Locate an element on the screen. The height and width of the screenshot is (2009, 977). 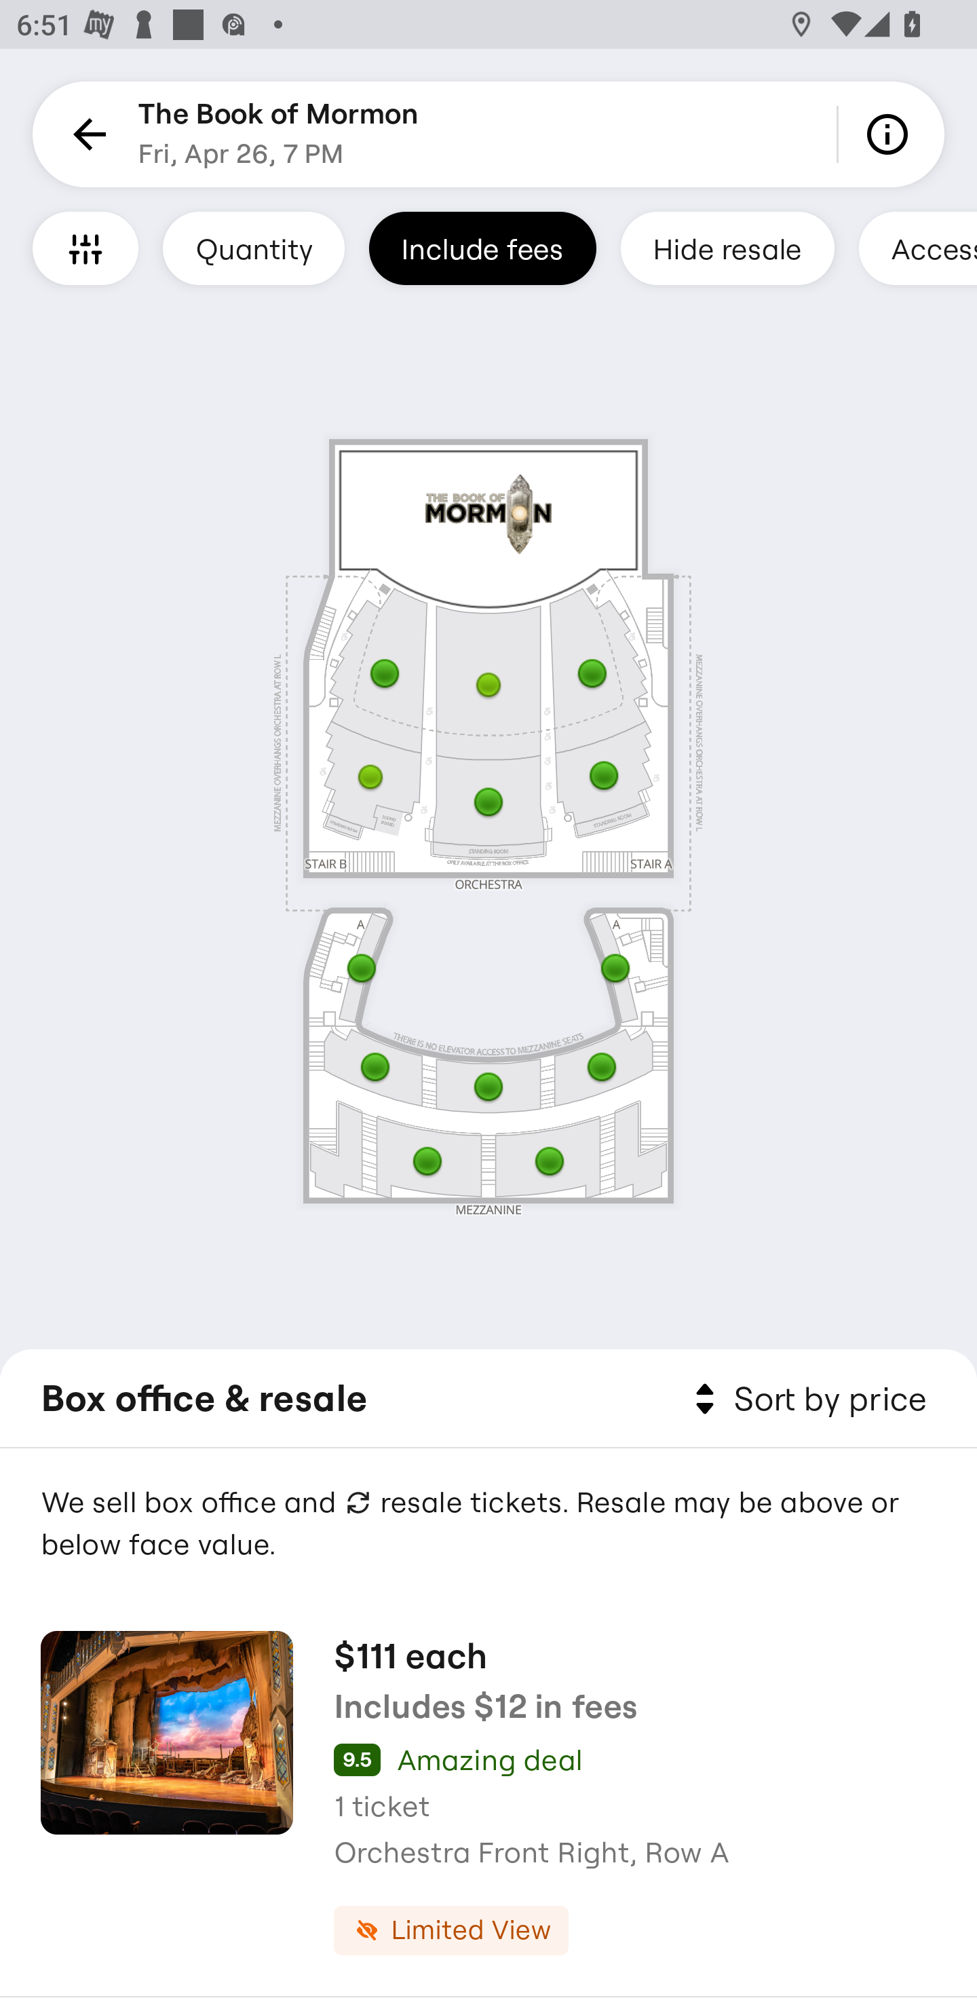
Hide resale is located at coordinates (727, 248).